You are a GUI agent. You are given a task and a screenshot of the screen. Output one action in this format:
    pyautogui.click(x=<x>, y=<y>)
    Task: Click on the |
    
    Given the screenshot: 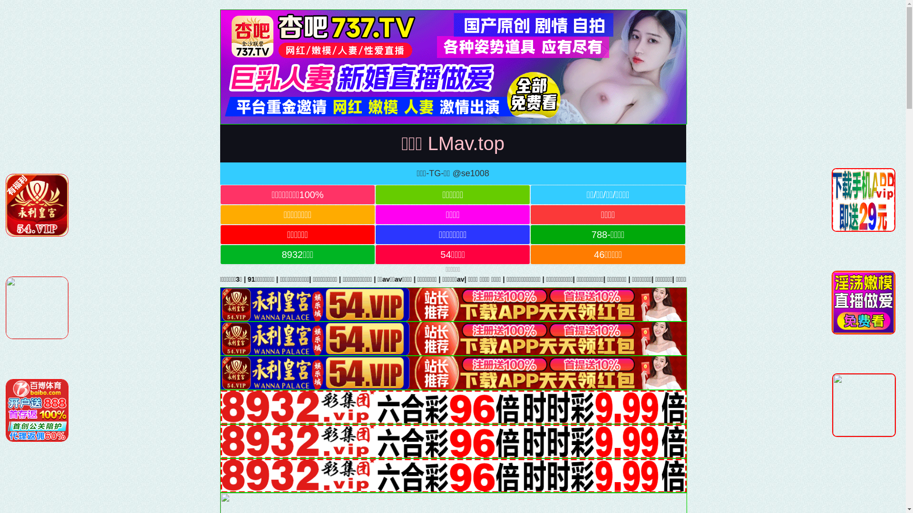 What is the action you would take?
    pyautogui.click(x=872, y=279)
    